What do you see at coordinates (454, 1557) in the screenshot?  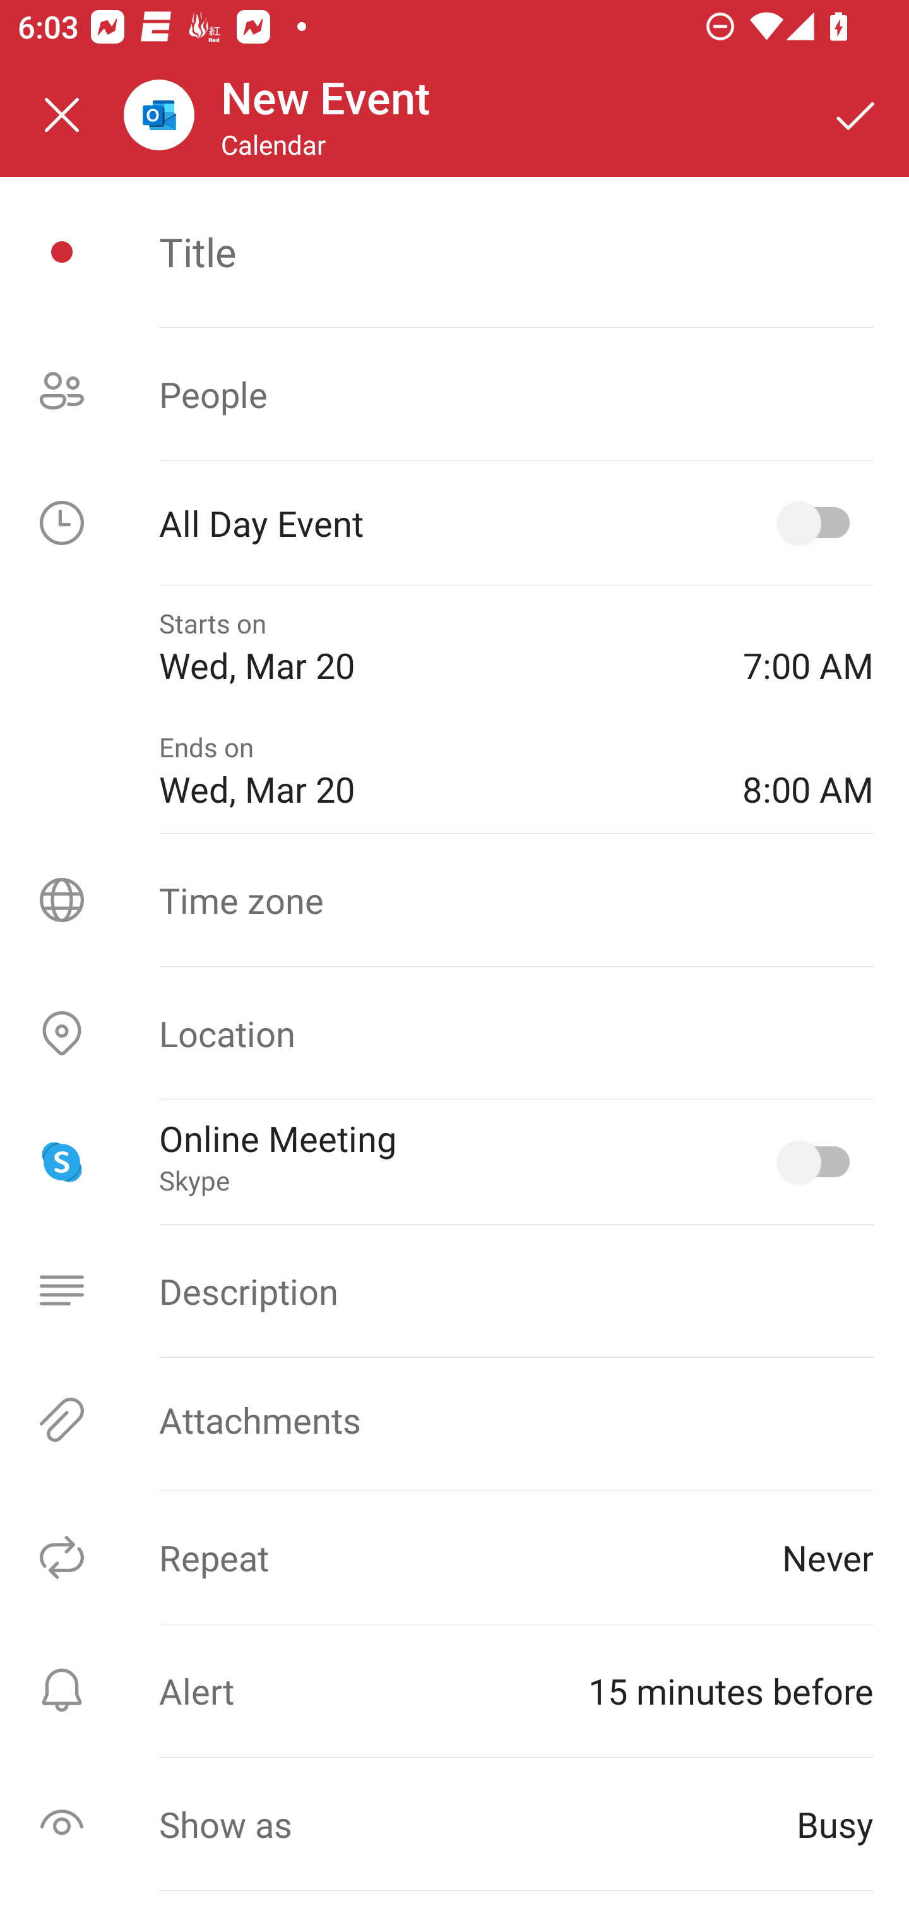 I see `Repeat Never` at bounding box center [454, 1557].